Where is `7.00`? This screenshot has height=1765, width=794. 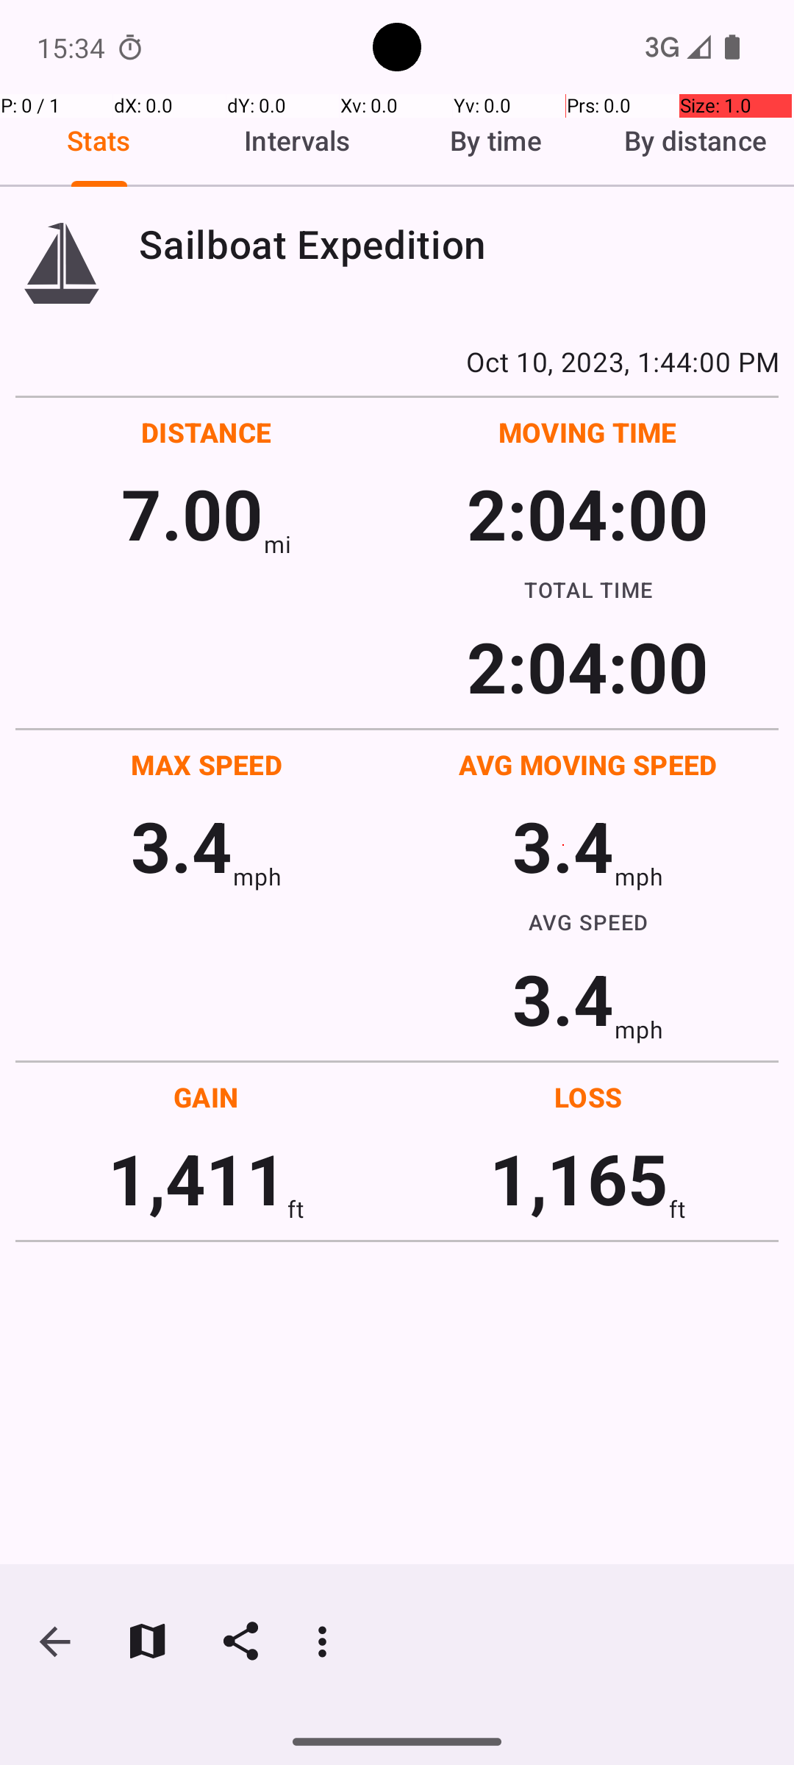 7.00 is located at coordinates (193, 513).